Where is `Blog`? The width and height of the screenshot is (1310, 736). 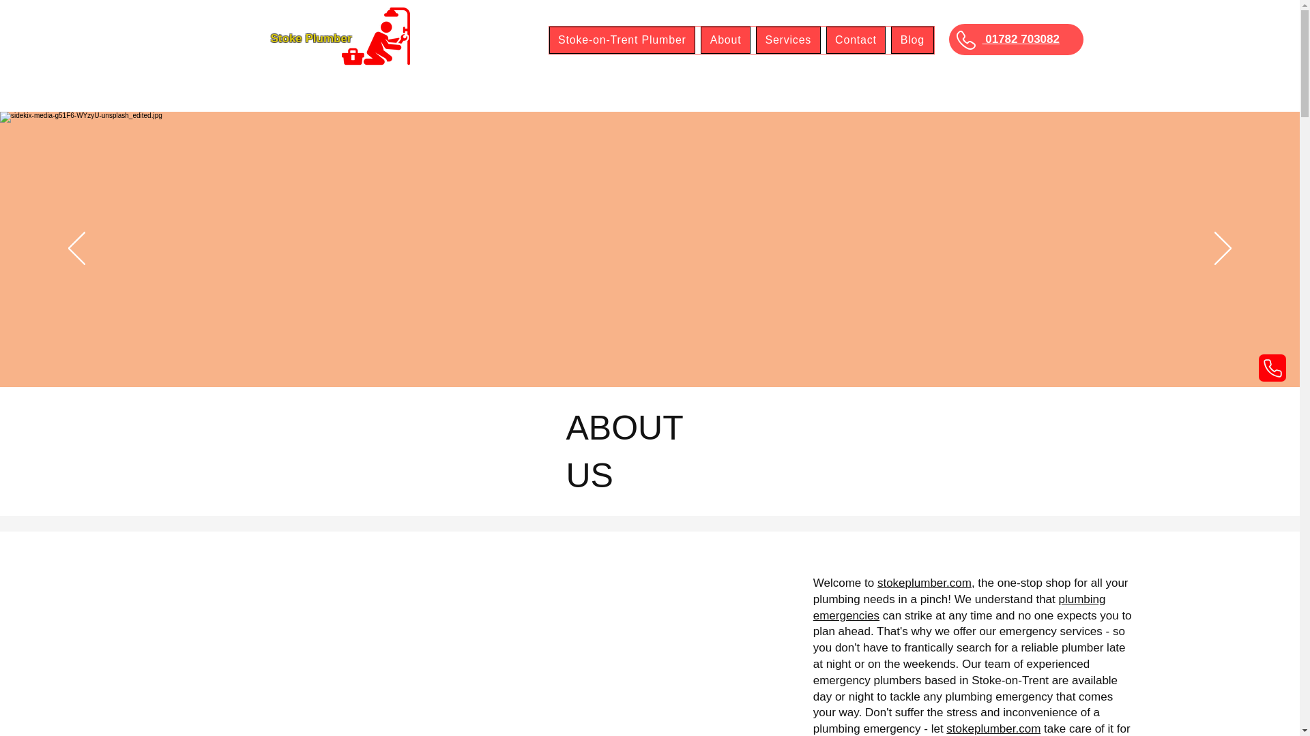
Blog is located at coordinates (912, 40).